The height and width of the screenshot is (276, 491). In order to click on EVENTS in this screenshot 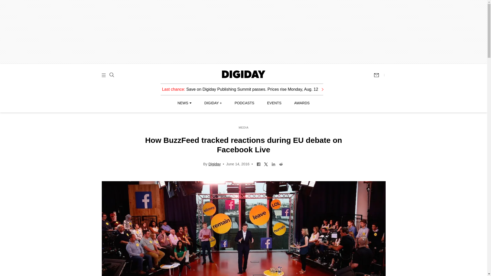, I will do `click(274, 103)`.